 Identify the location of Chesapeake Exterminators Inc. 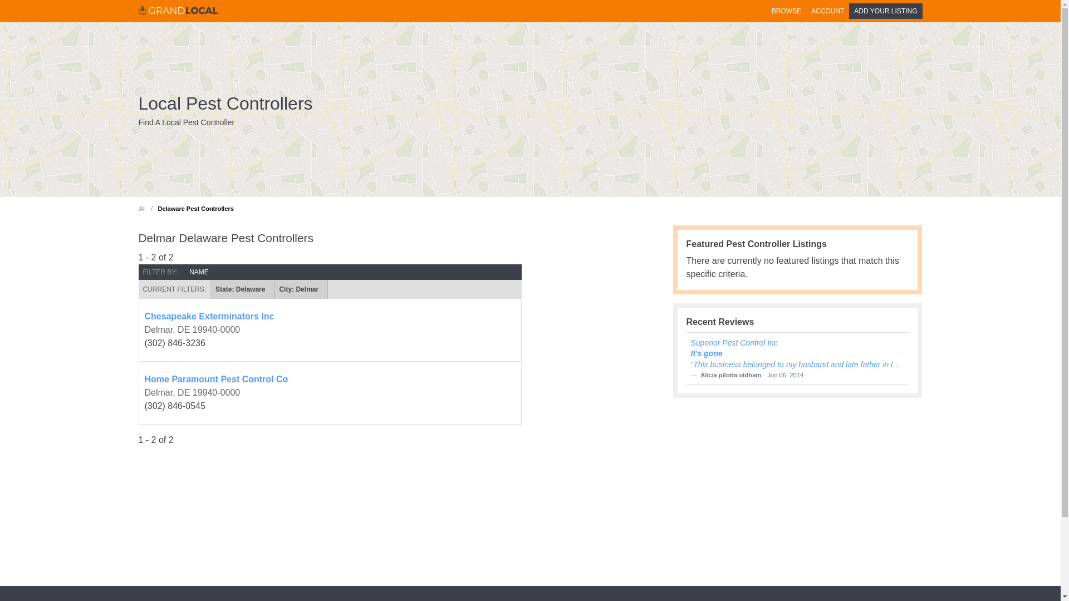
(330, 317).